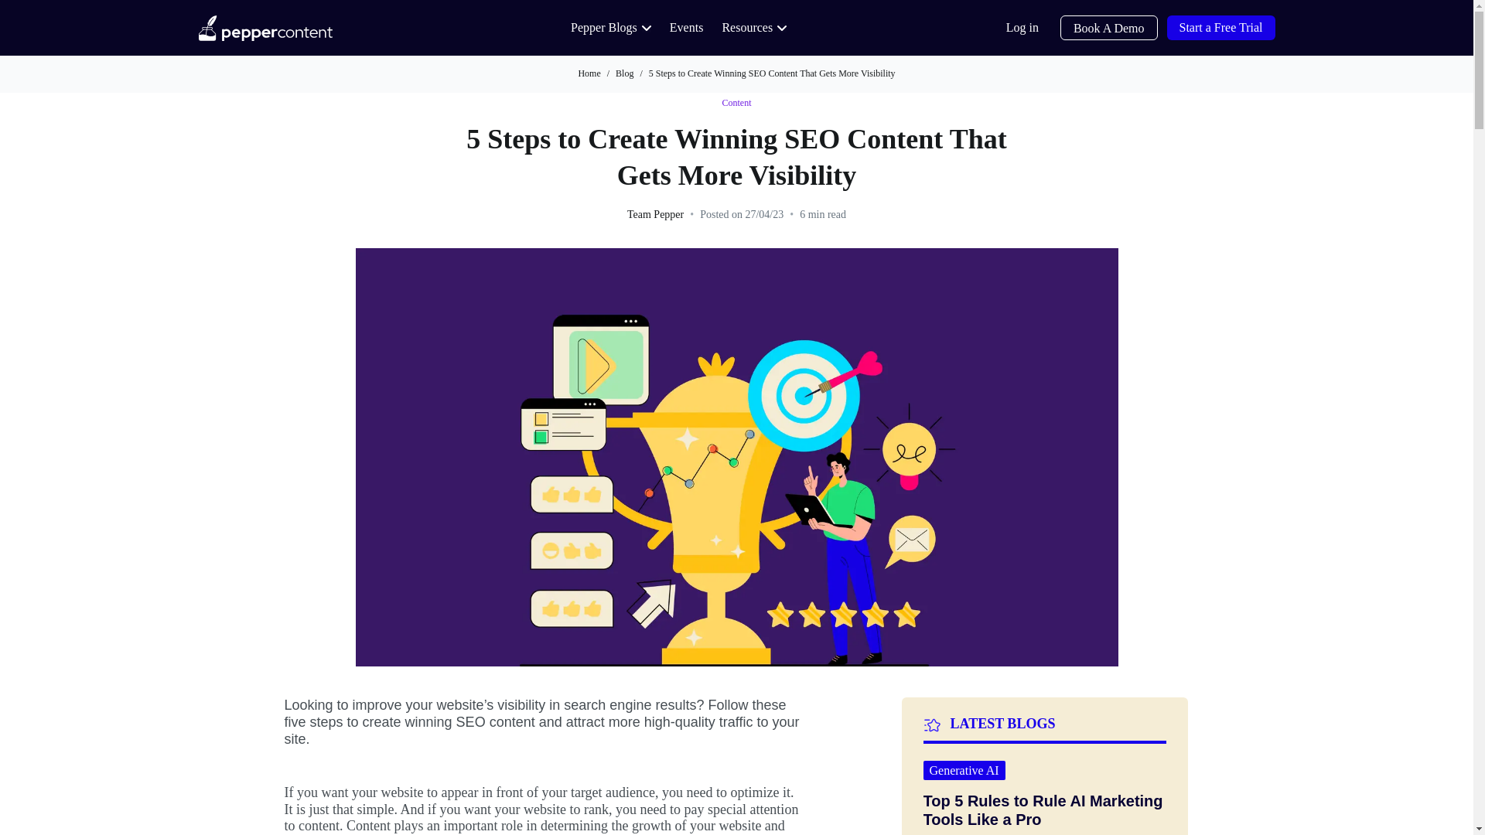 The height and width of the screenshot is (835, 1485). I want to click on Book A Demo, so click(1109, 28).